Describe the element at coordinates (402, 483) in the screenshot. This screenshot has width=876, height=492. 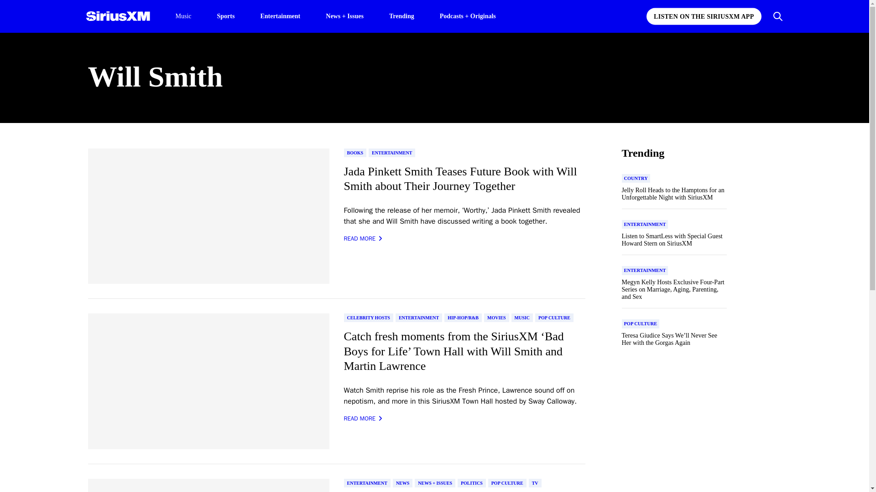
I see `NEWS` at that location.